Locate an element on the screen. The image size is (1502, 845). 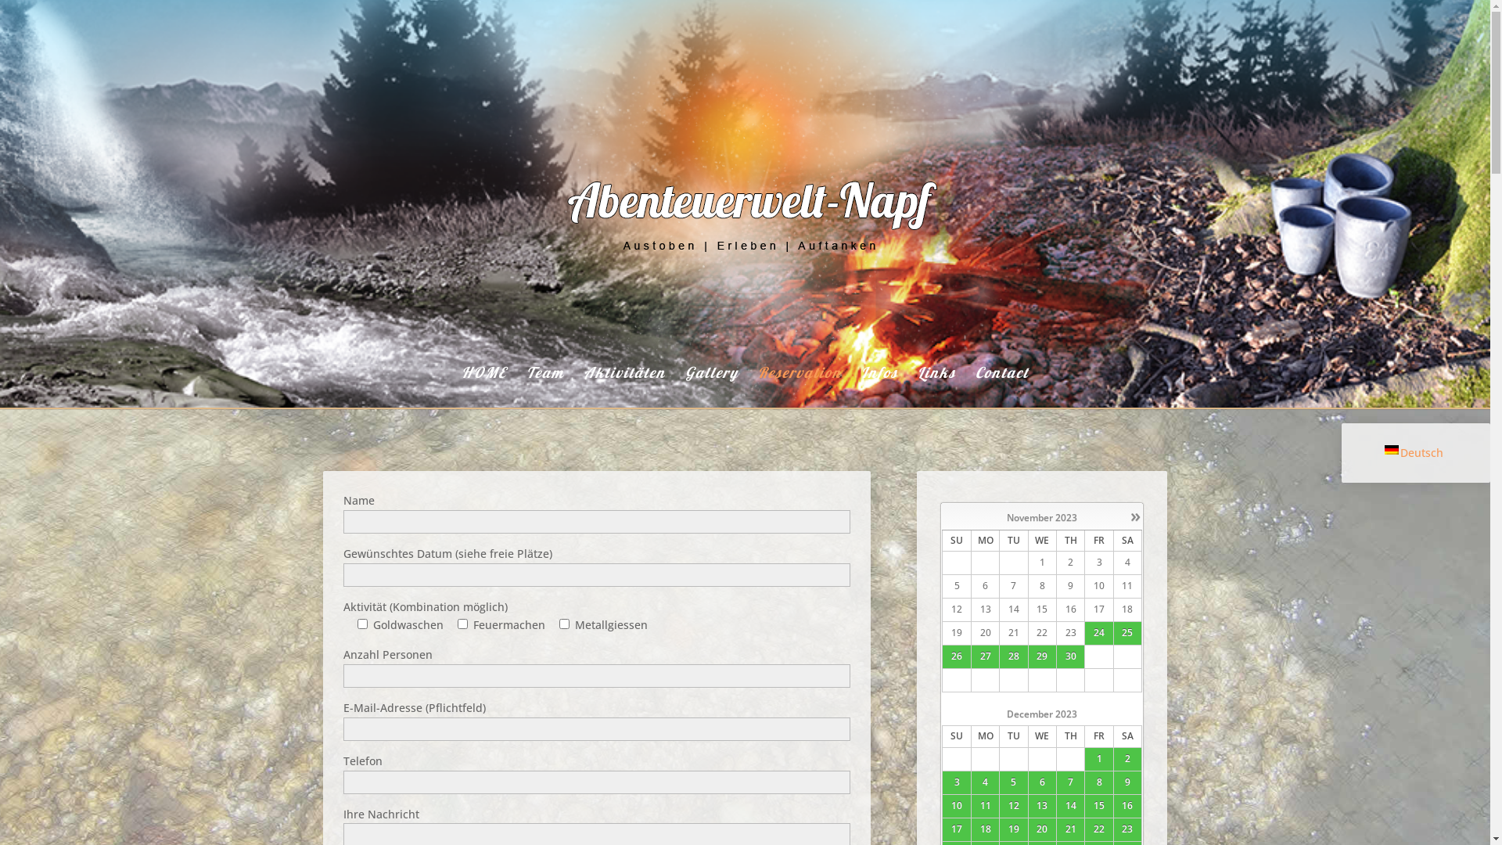
27 is located at coordinates (985, 656).